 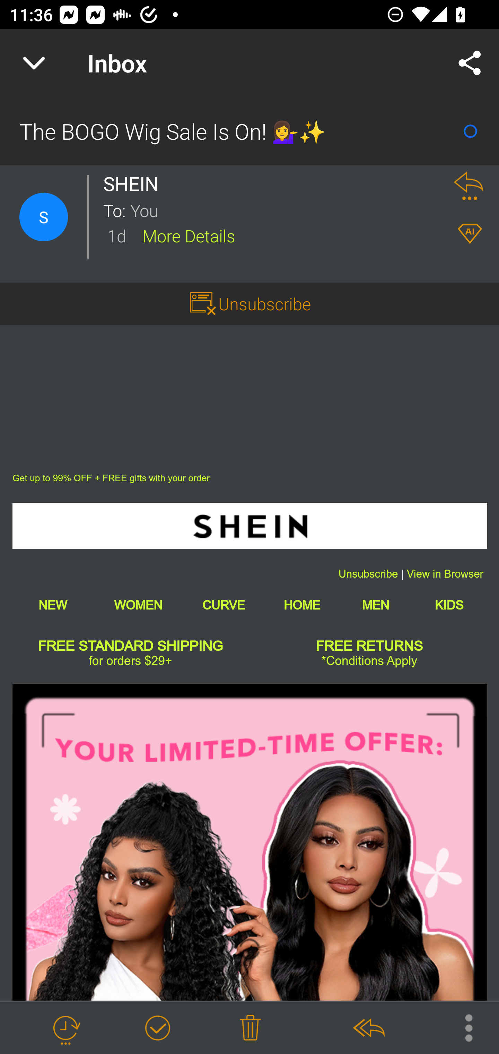 I want to click on *Conditions Apply, so click(x=369, y=661).